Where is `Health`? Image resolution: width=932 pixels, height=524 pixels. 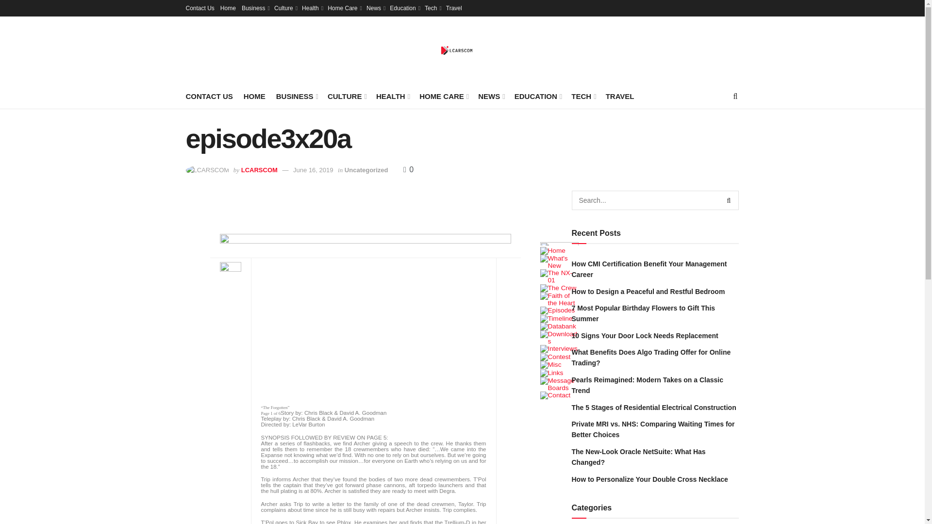
Health is located at coordinates (312, 8).